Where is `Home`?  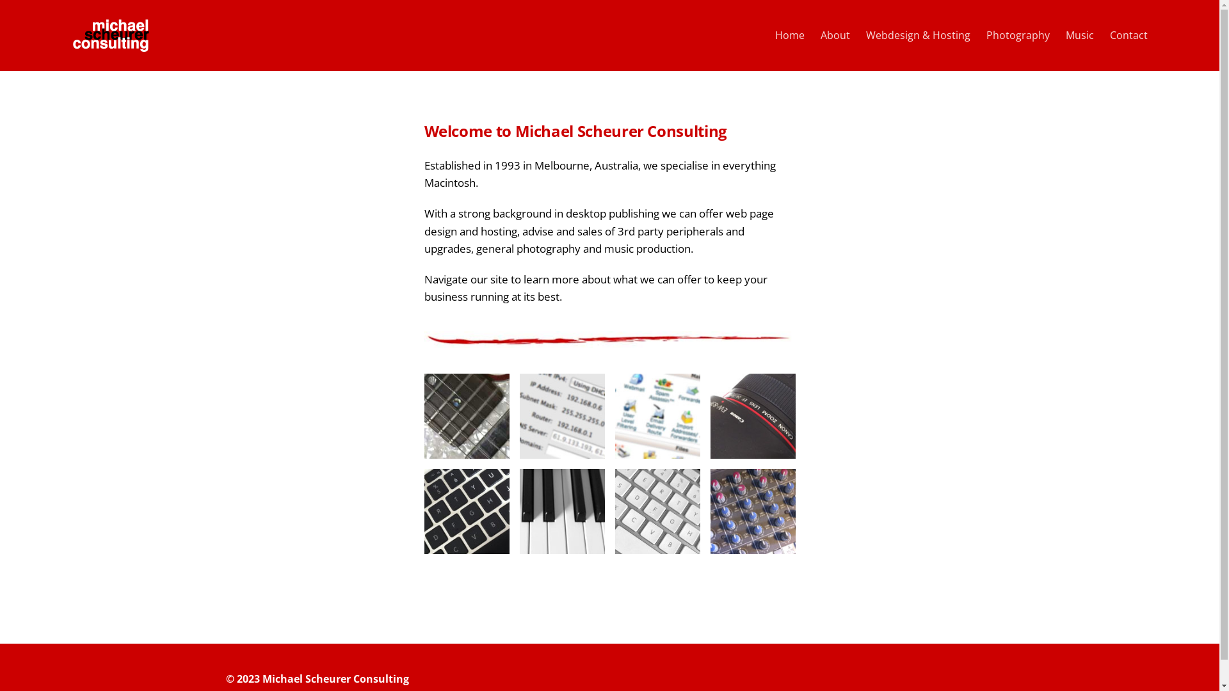
Home is located at coordinates (789, 36).